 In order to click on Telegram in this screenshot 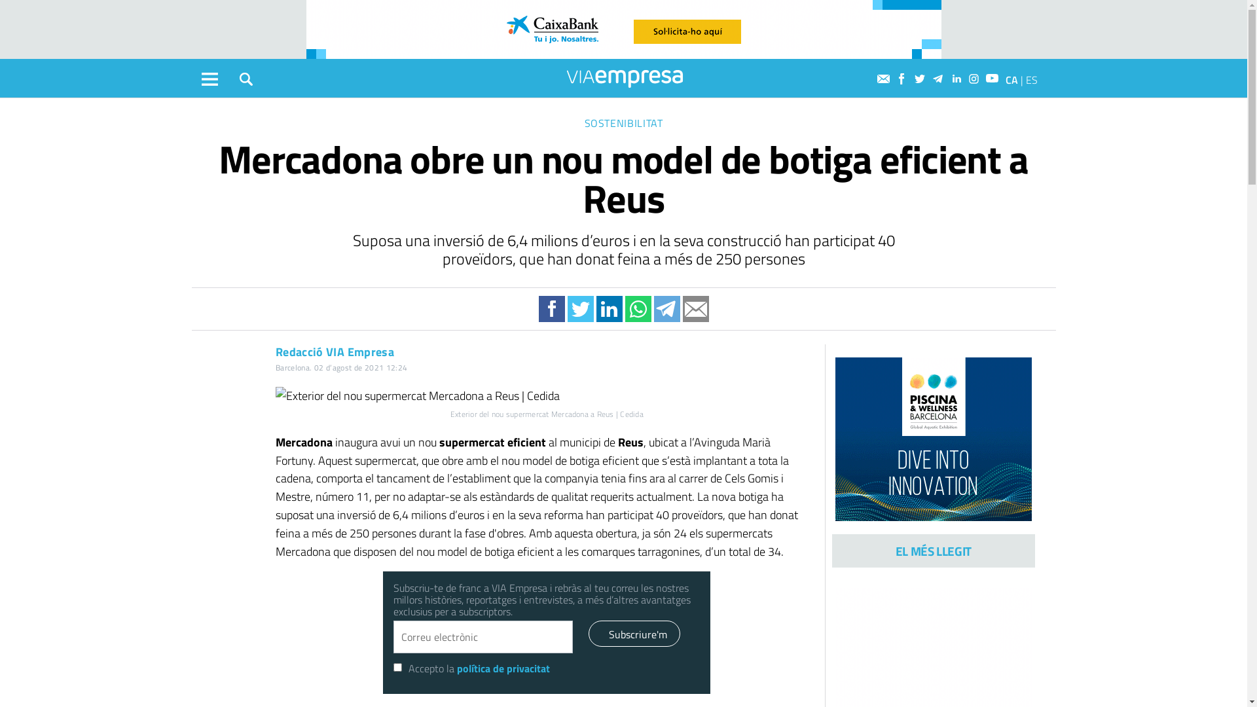, I will do `click(940, 79)`.